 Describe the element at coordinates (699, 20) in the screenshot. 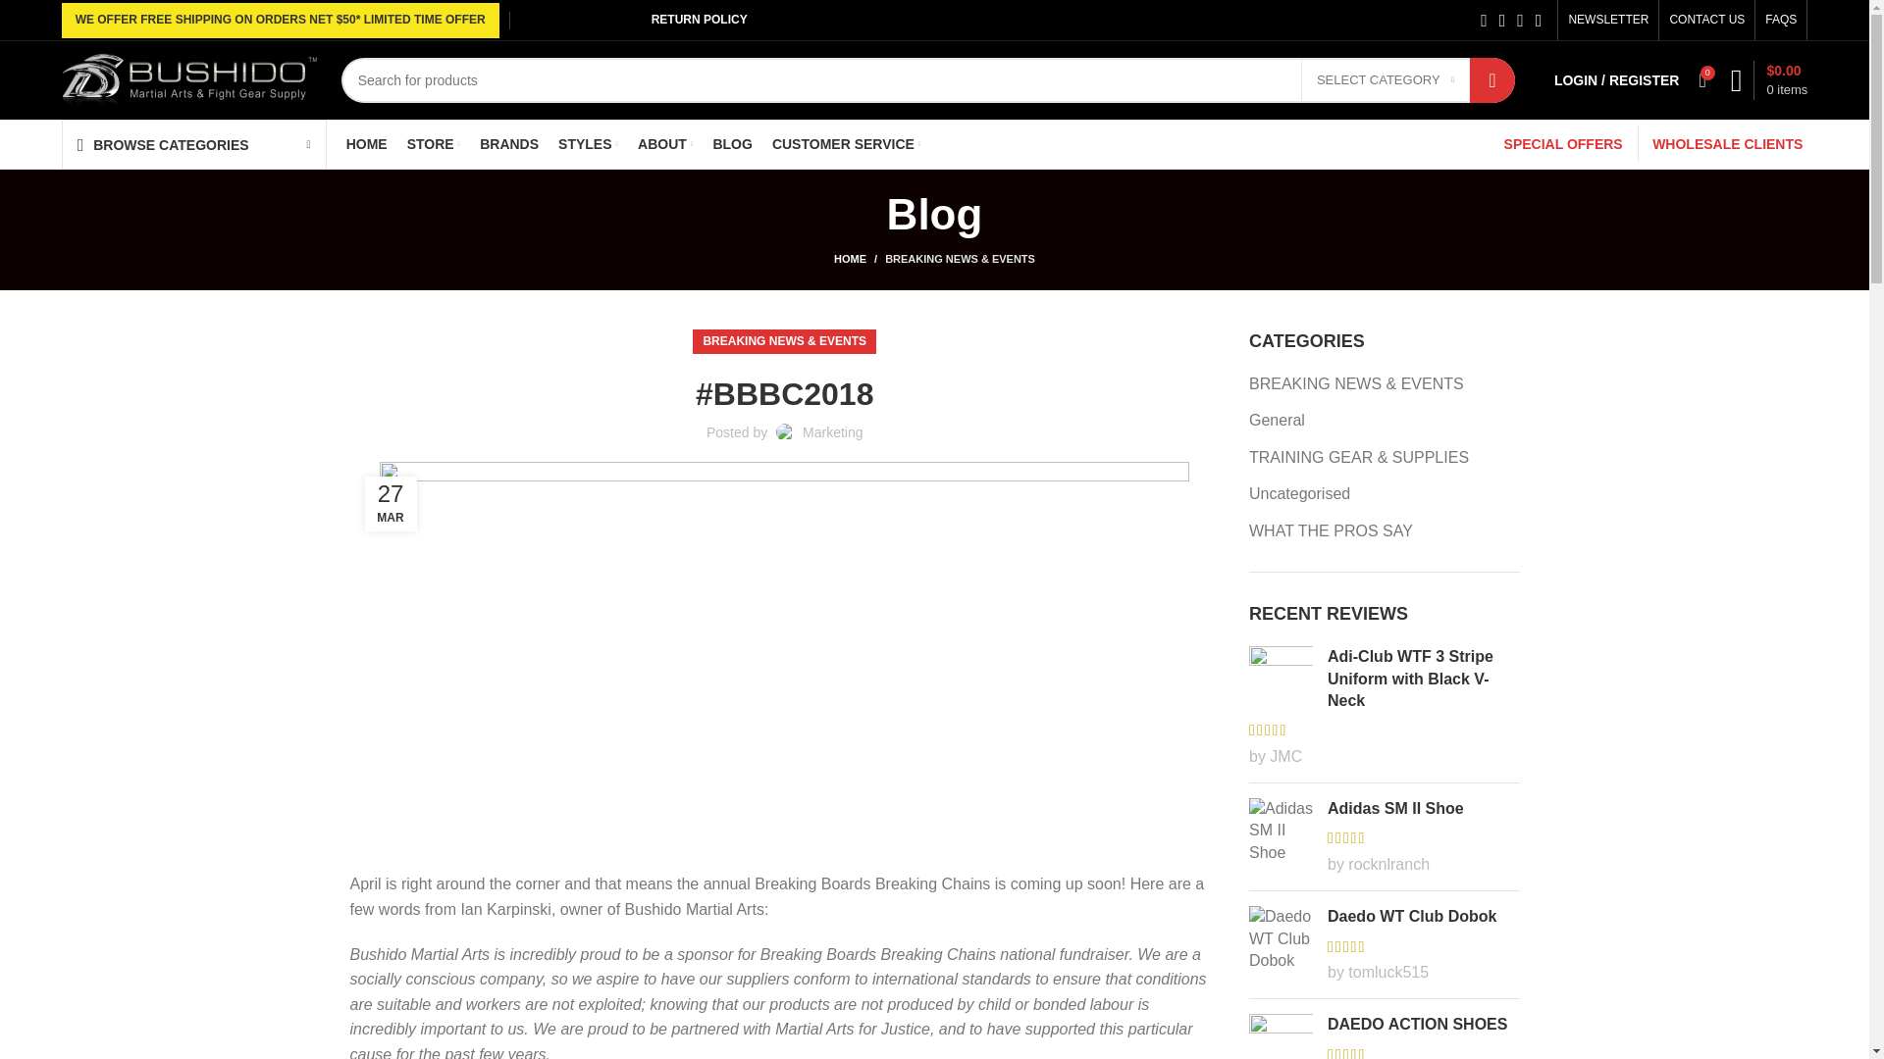

I see `RETURN POLICY` at that location.